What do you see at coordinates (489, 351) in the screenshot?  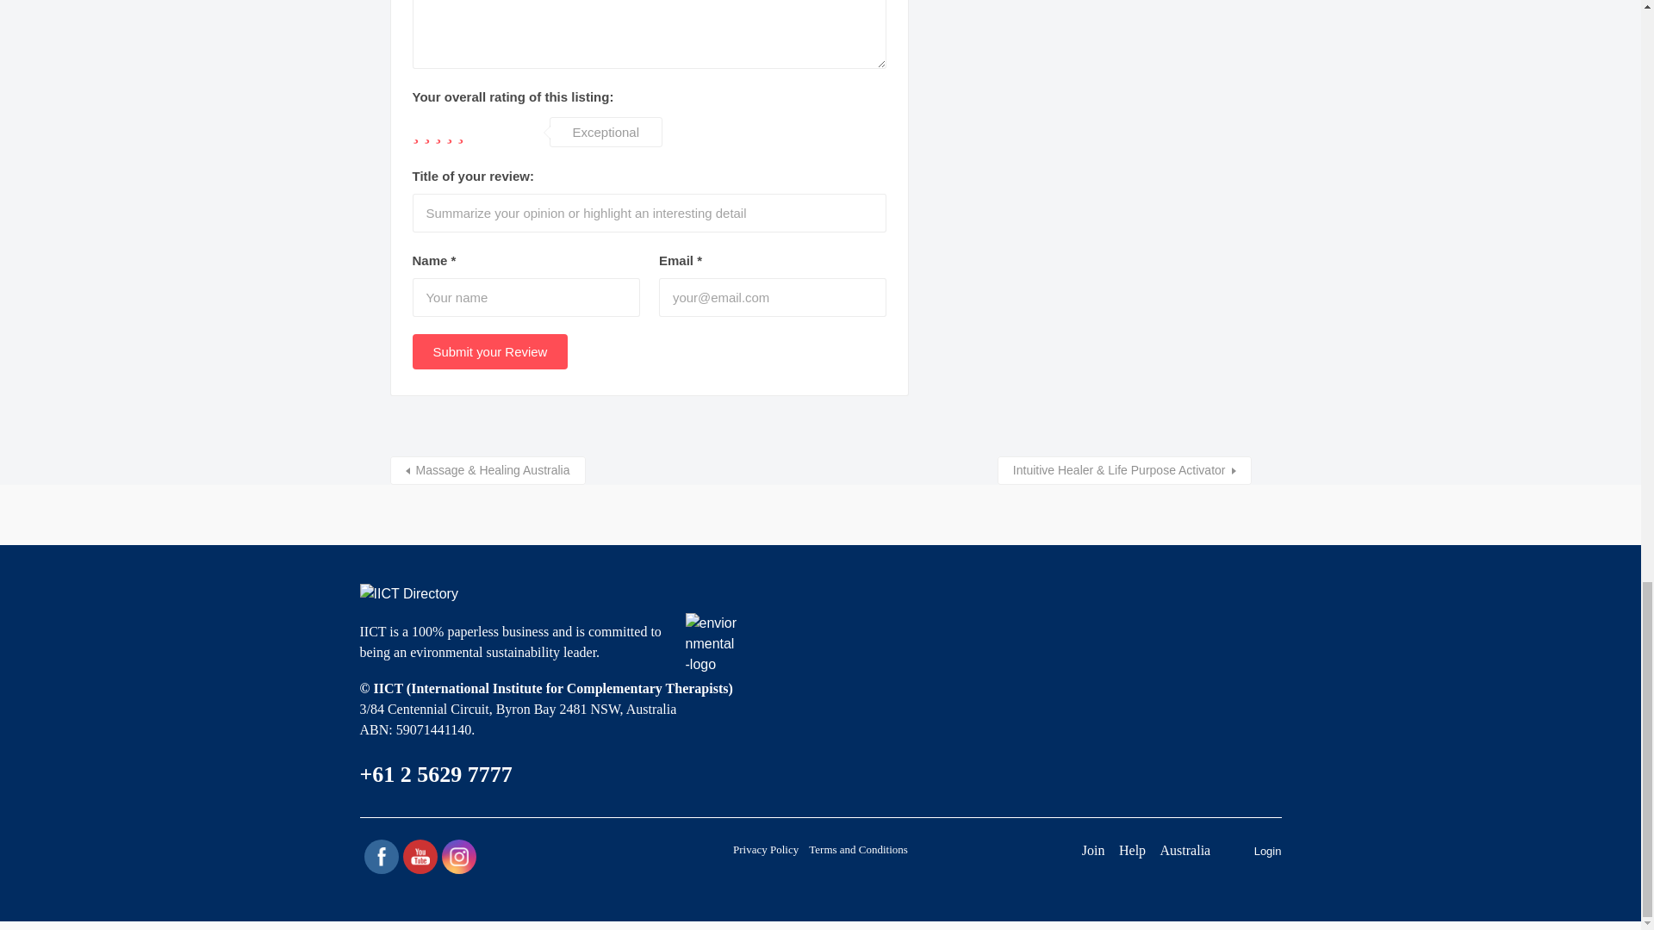 I see `Submit your Review` at bounding box center [489, 351].